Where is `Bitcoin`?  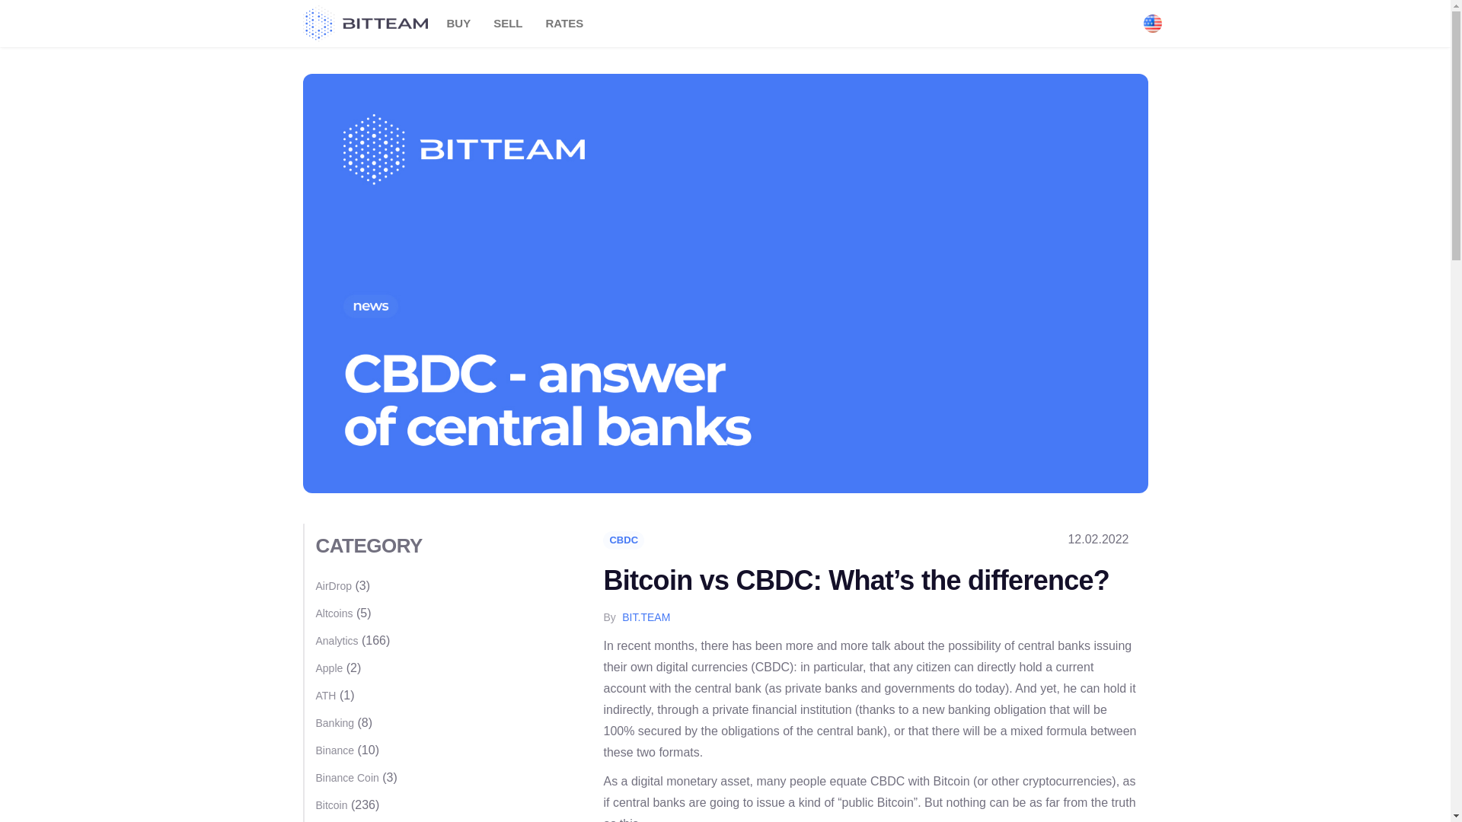
Bitcoin is located at coordinates (331, 804).